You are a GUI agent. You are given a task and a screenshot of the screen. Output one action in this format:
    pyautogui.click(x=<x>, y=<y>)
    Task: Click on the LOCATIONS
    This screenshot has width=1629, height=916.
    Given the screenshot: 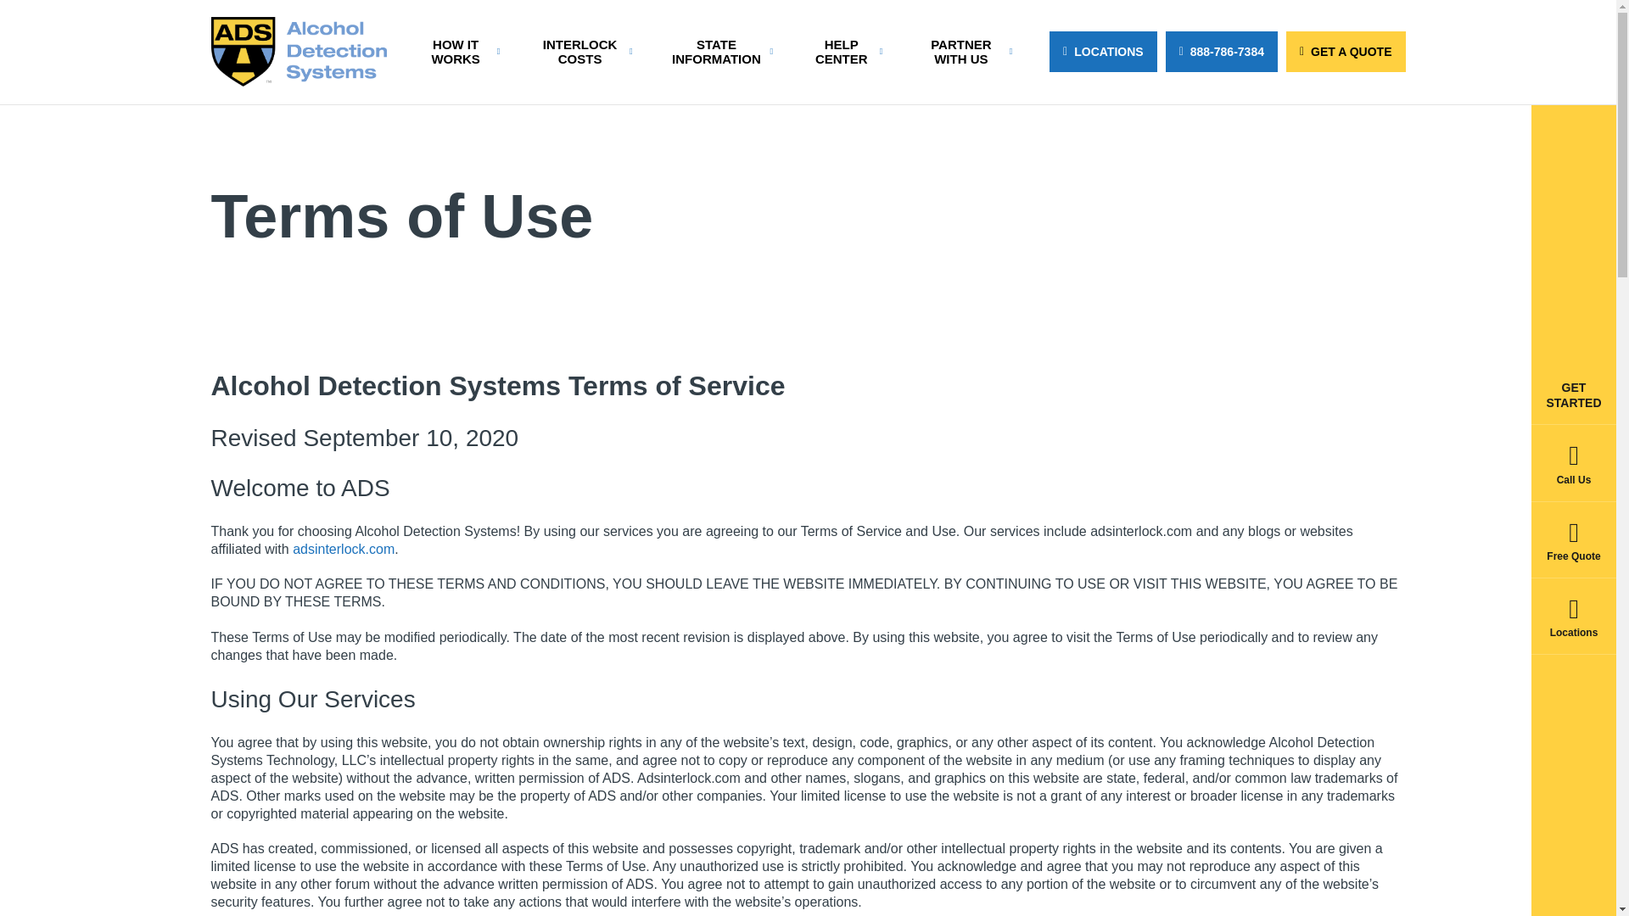 What is the action you would take?
    pyautogui.click(x=1103, y=51)
    